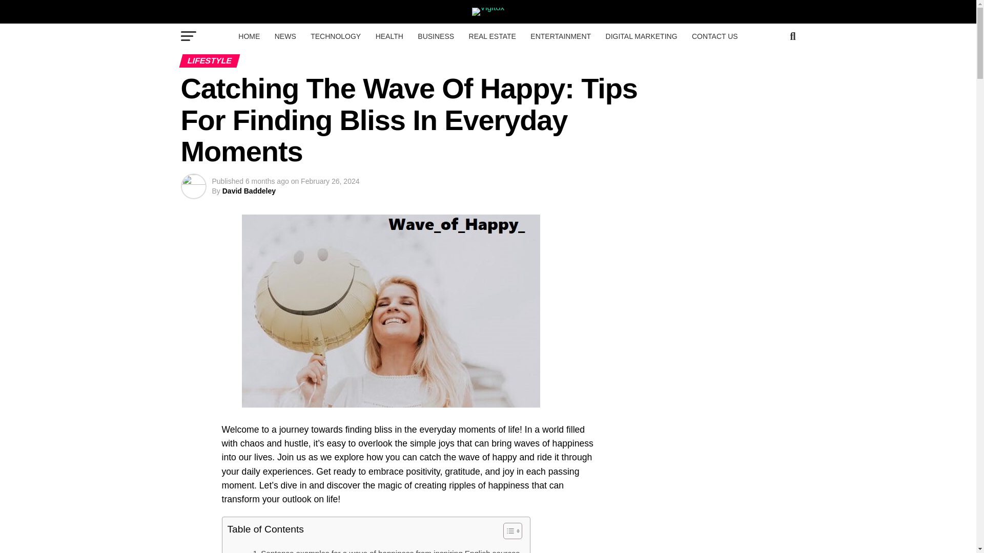 This screenshot has height=553, width=984. I want to click on REAL ESTATE, so click(492, 36).